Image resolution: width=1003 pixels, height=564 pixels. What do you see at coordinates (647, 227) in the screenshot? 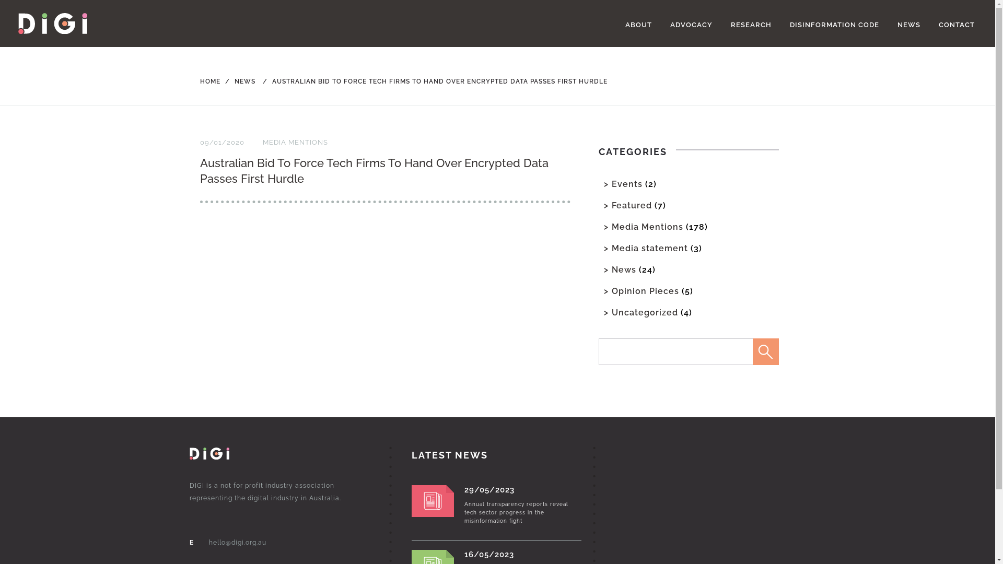
I see `Media Mentions` at bounding box center [647, 227].